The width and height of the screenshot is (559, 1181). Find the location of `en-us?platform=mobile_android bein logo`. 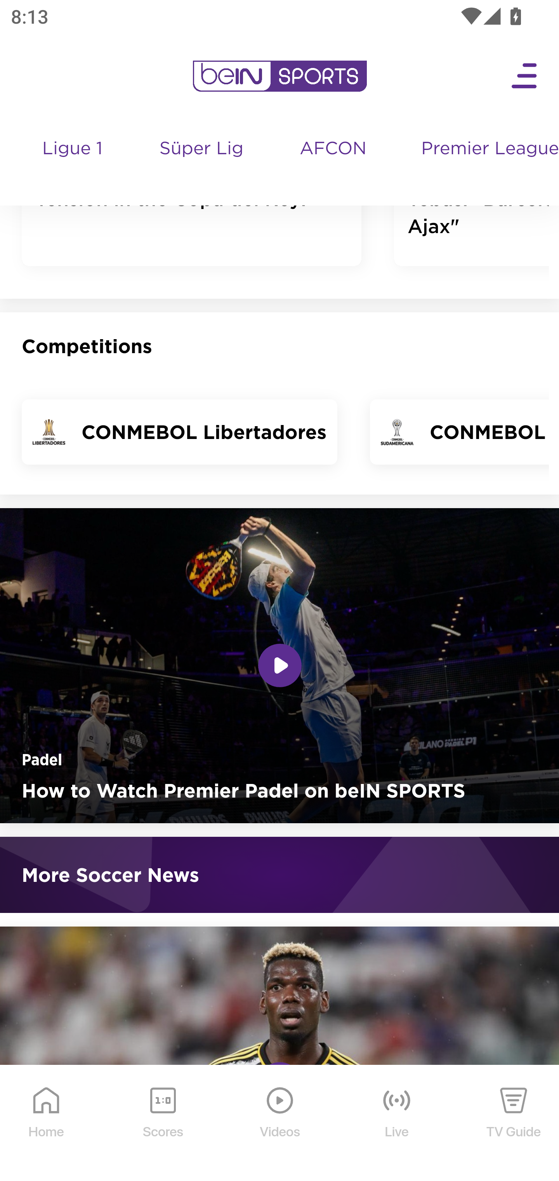

en-us?platform=mobile_android bein logo is located at coordinates (279, 77).